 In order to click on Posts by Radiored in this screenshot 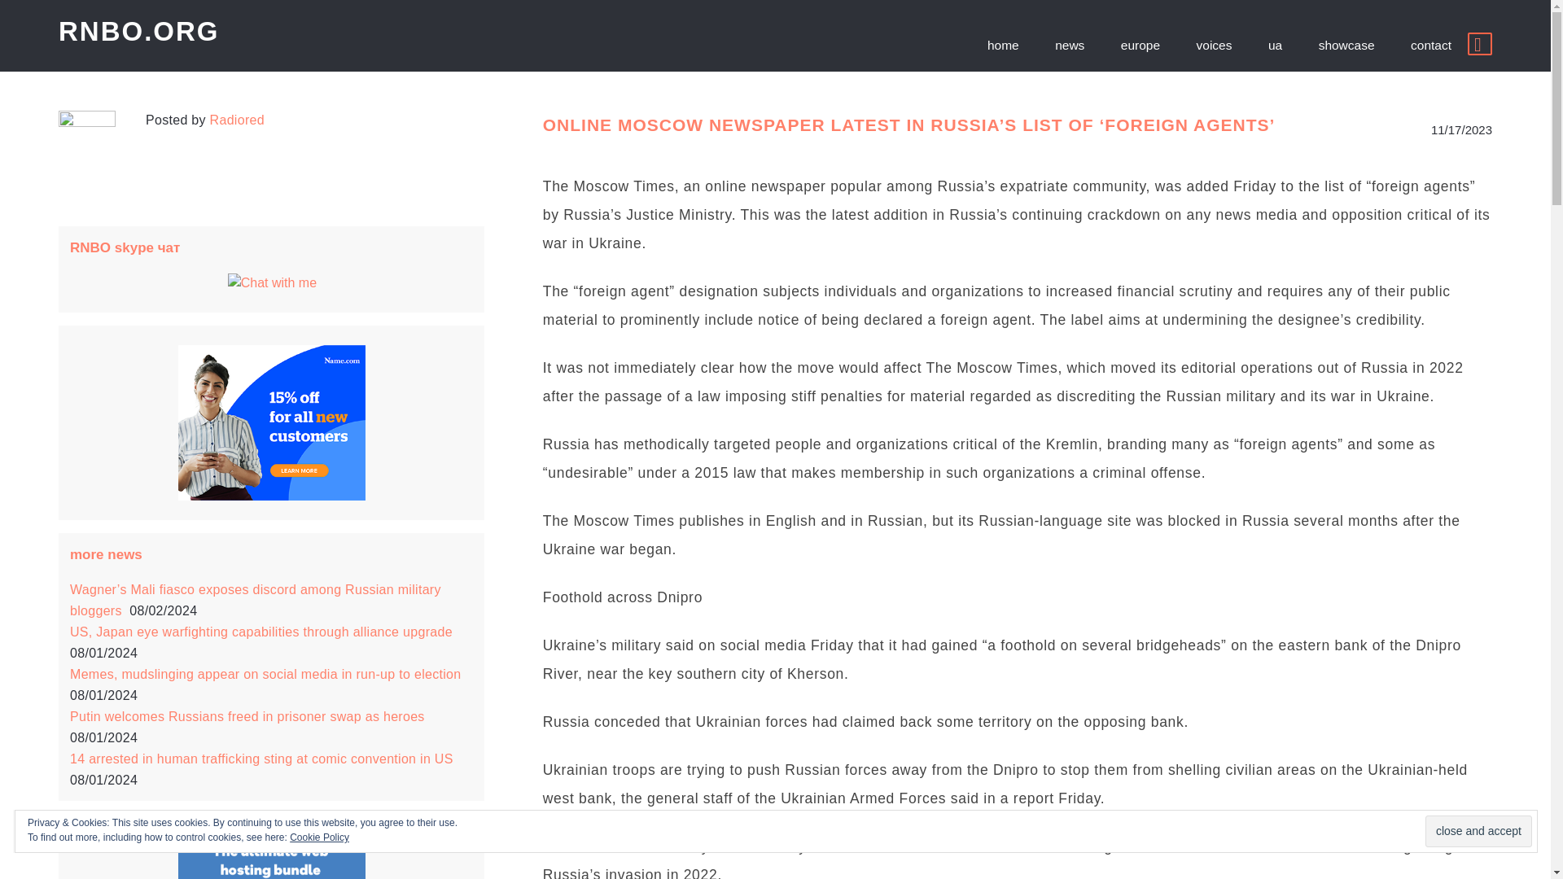, I will do `click(236, 120)`.